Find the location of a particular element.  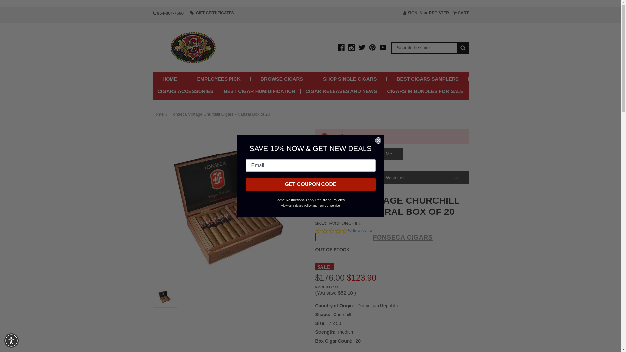

HOME is located at coordinates (170, 79).